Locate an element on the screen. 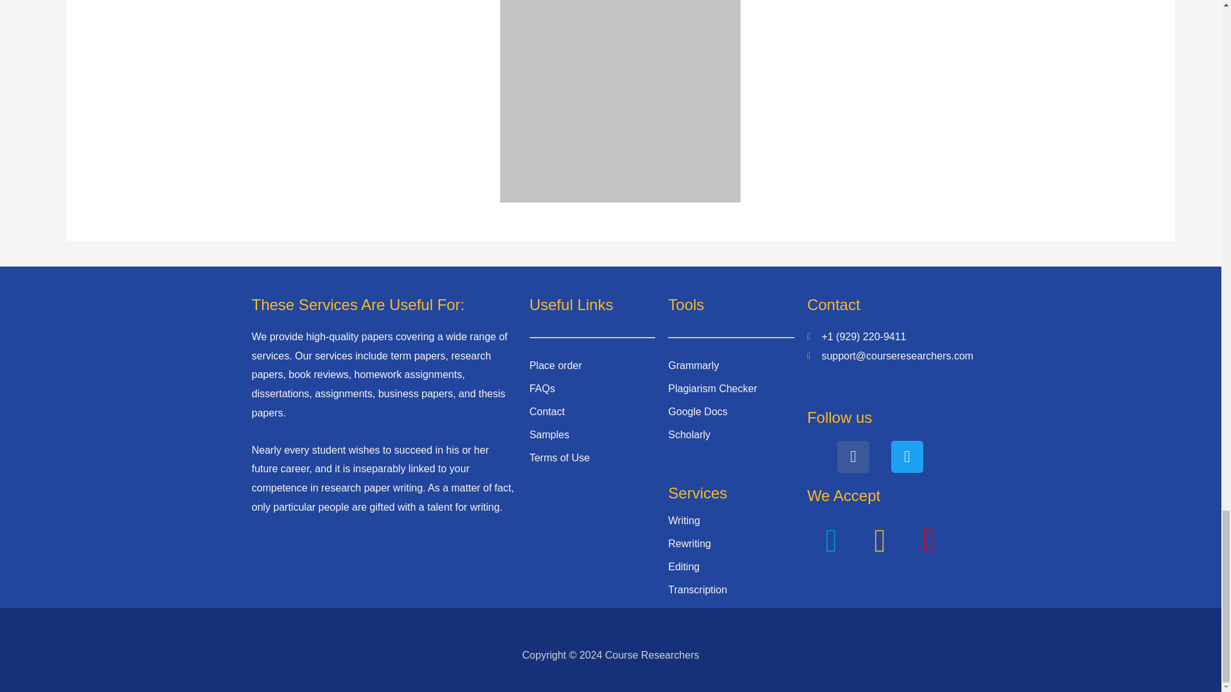  Terms of Use is located at coordinates (559, 457).